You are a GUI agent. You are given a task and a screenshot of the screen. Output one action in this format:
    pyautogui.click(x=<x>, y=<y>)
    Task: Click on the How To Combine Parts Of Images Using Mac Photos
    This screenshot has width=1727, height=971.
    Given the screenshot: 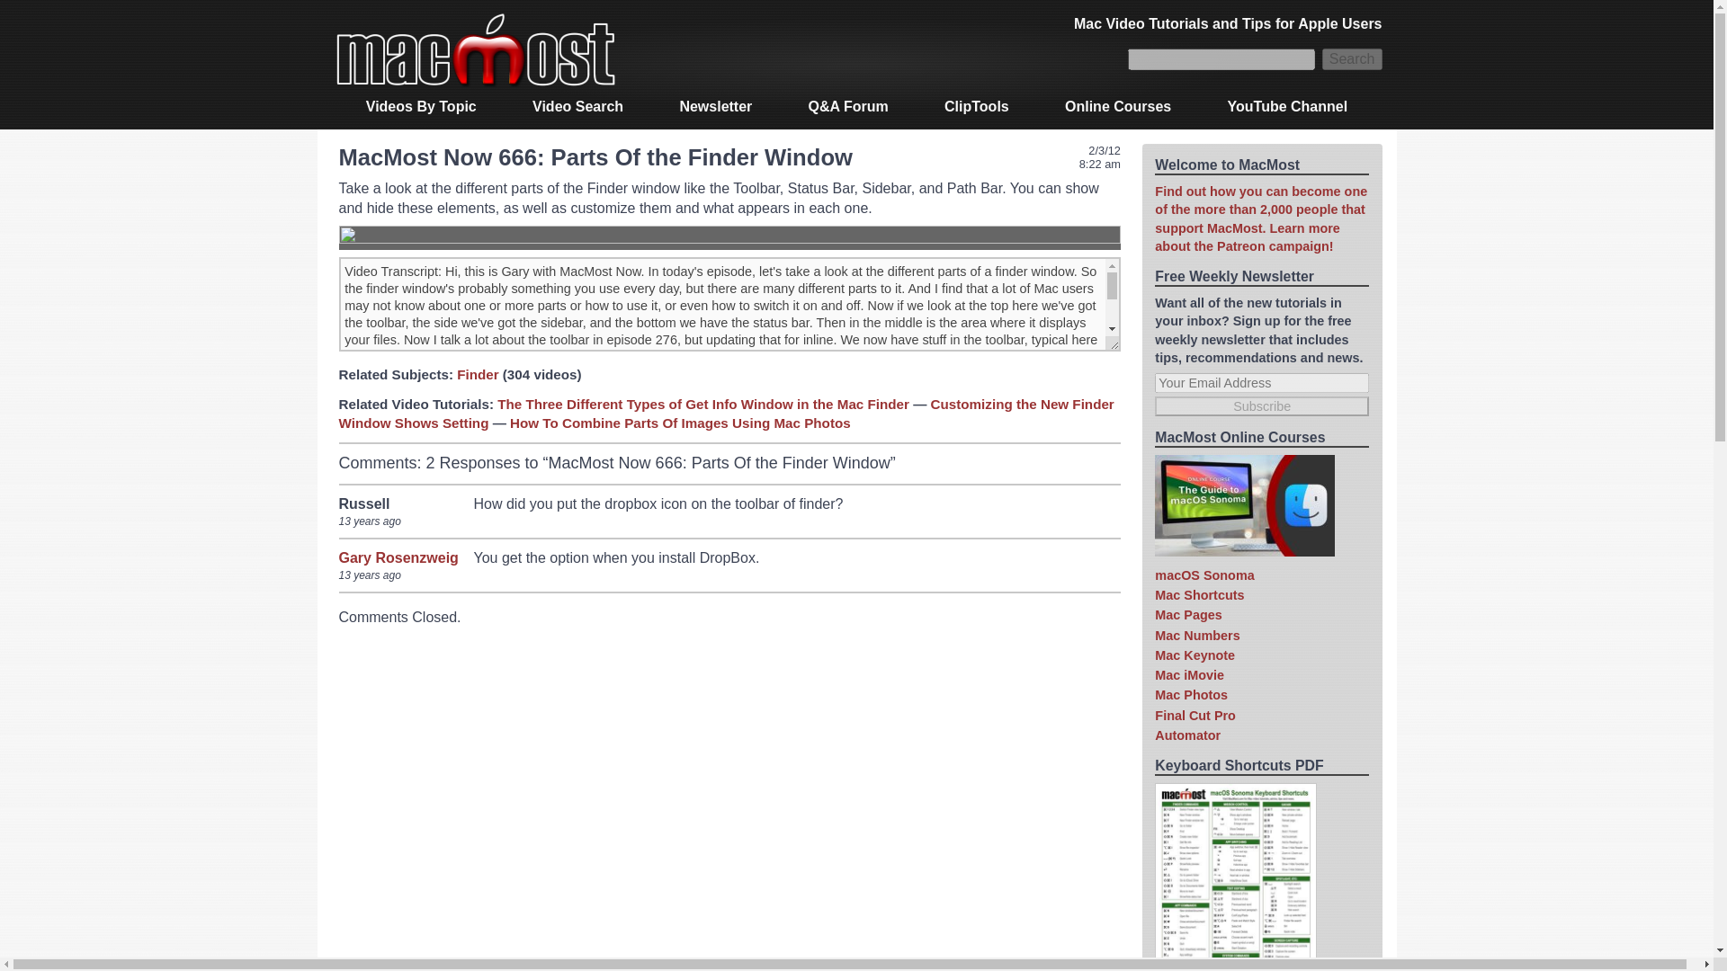 What is the action you would take?
    pyautogui.click(x=680, y=423)
    